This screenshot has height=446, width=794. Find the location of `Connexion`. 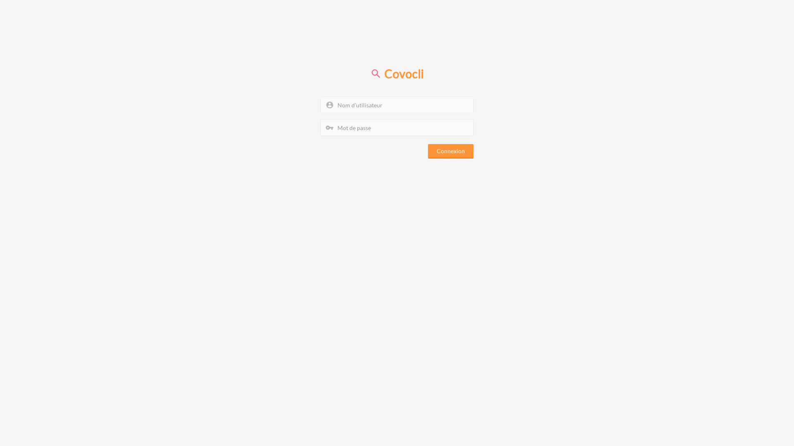

Connexion is located at coordinates (451, 151).